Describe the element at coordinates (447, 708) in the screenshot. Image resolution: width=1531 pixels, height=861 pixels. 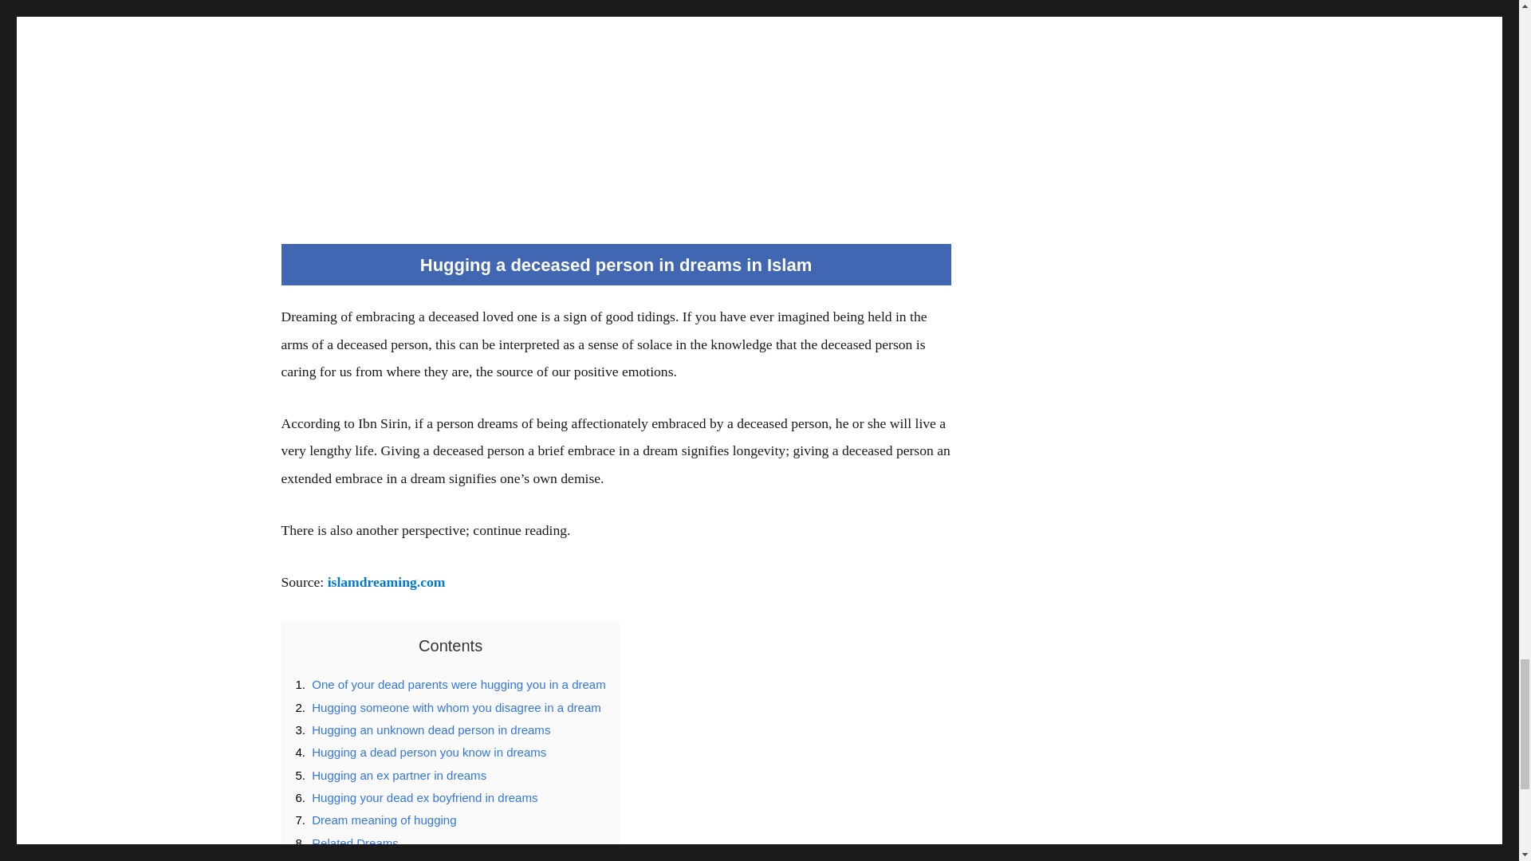
I see `2. Hugging someone with whom you disagree in a dream` at that location.